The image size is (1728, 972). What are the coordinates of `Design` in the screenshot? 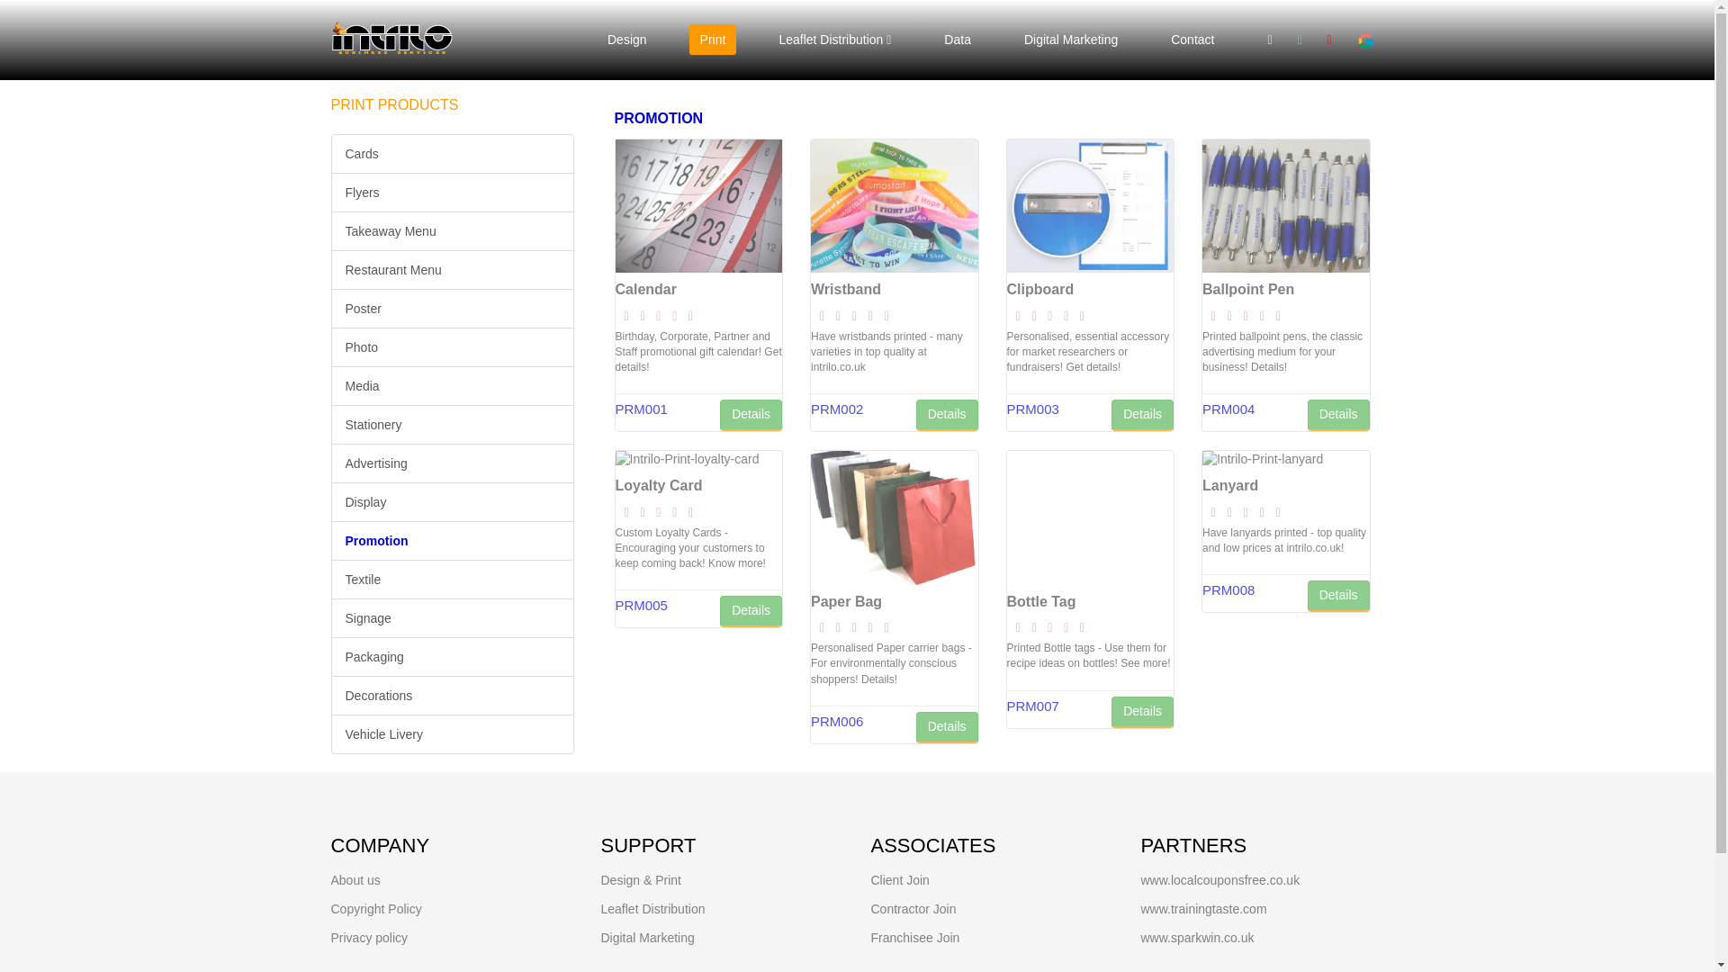 It's located at (626, 40).